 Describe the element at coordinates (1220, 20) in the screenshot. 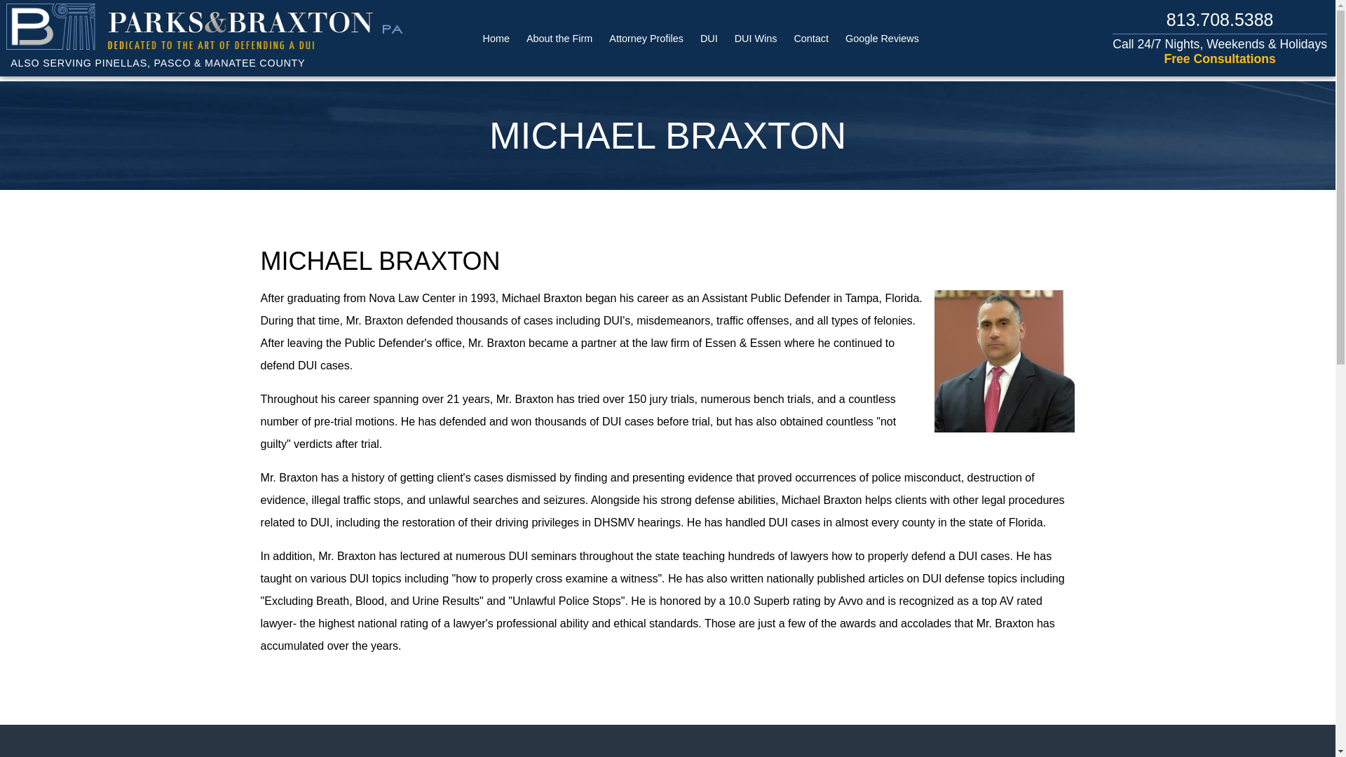

I see `813.708.5388` at that location.